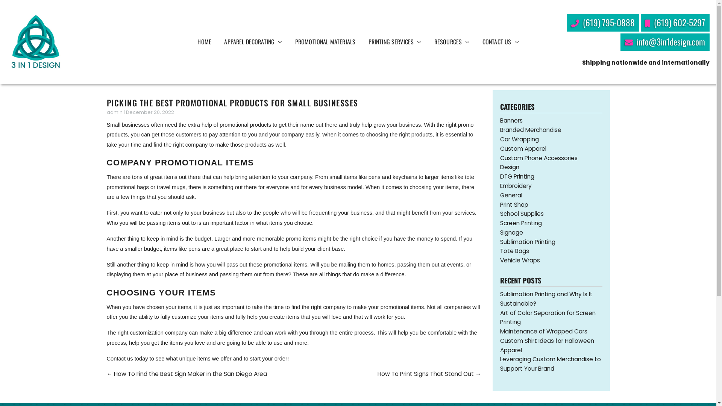 This screenshot has width=722, height=406. Describe the element at coordinates (514, 205) in the screenshot. I see `Print Shop` at that location.